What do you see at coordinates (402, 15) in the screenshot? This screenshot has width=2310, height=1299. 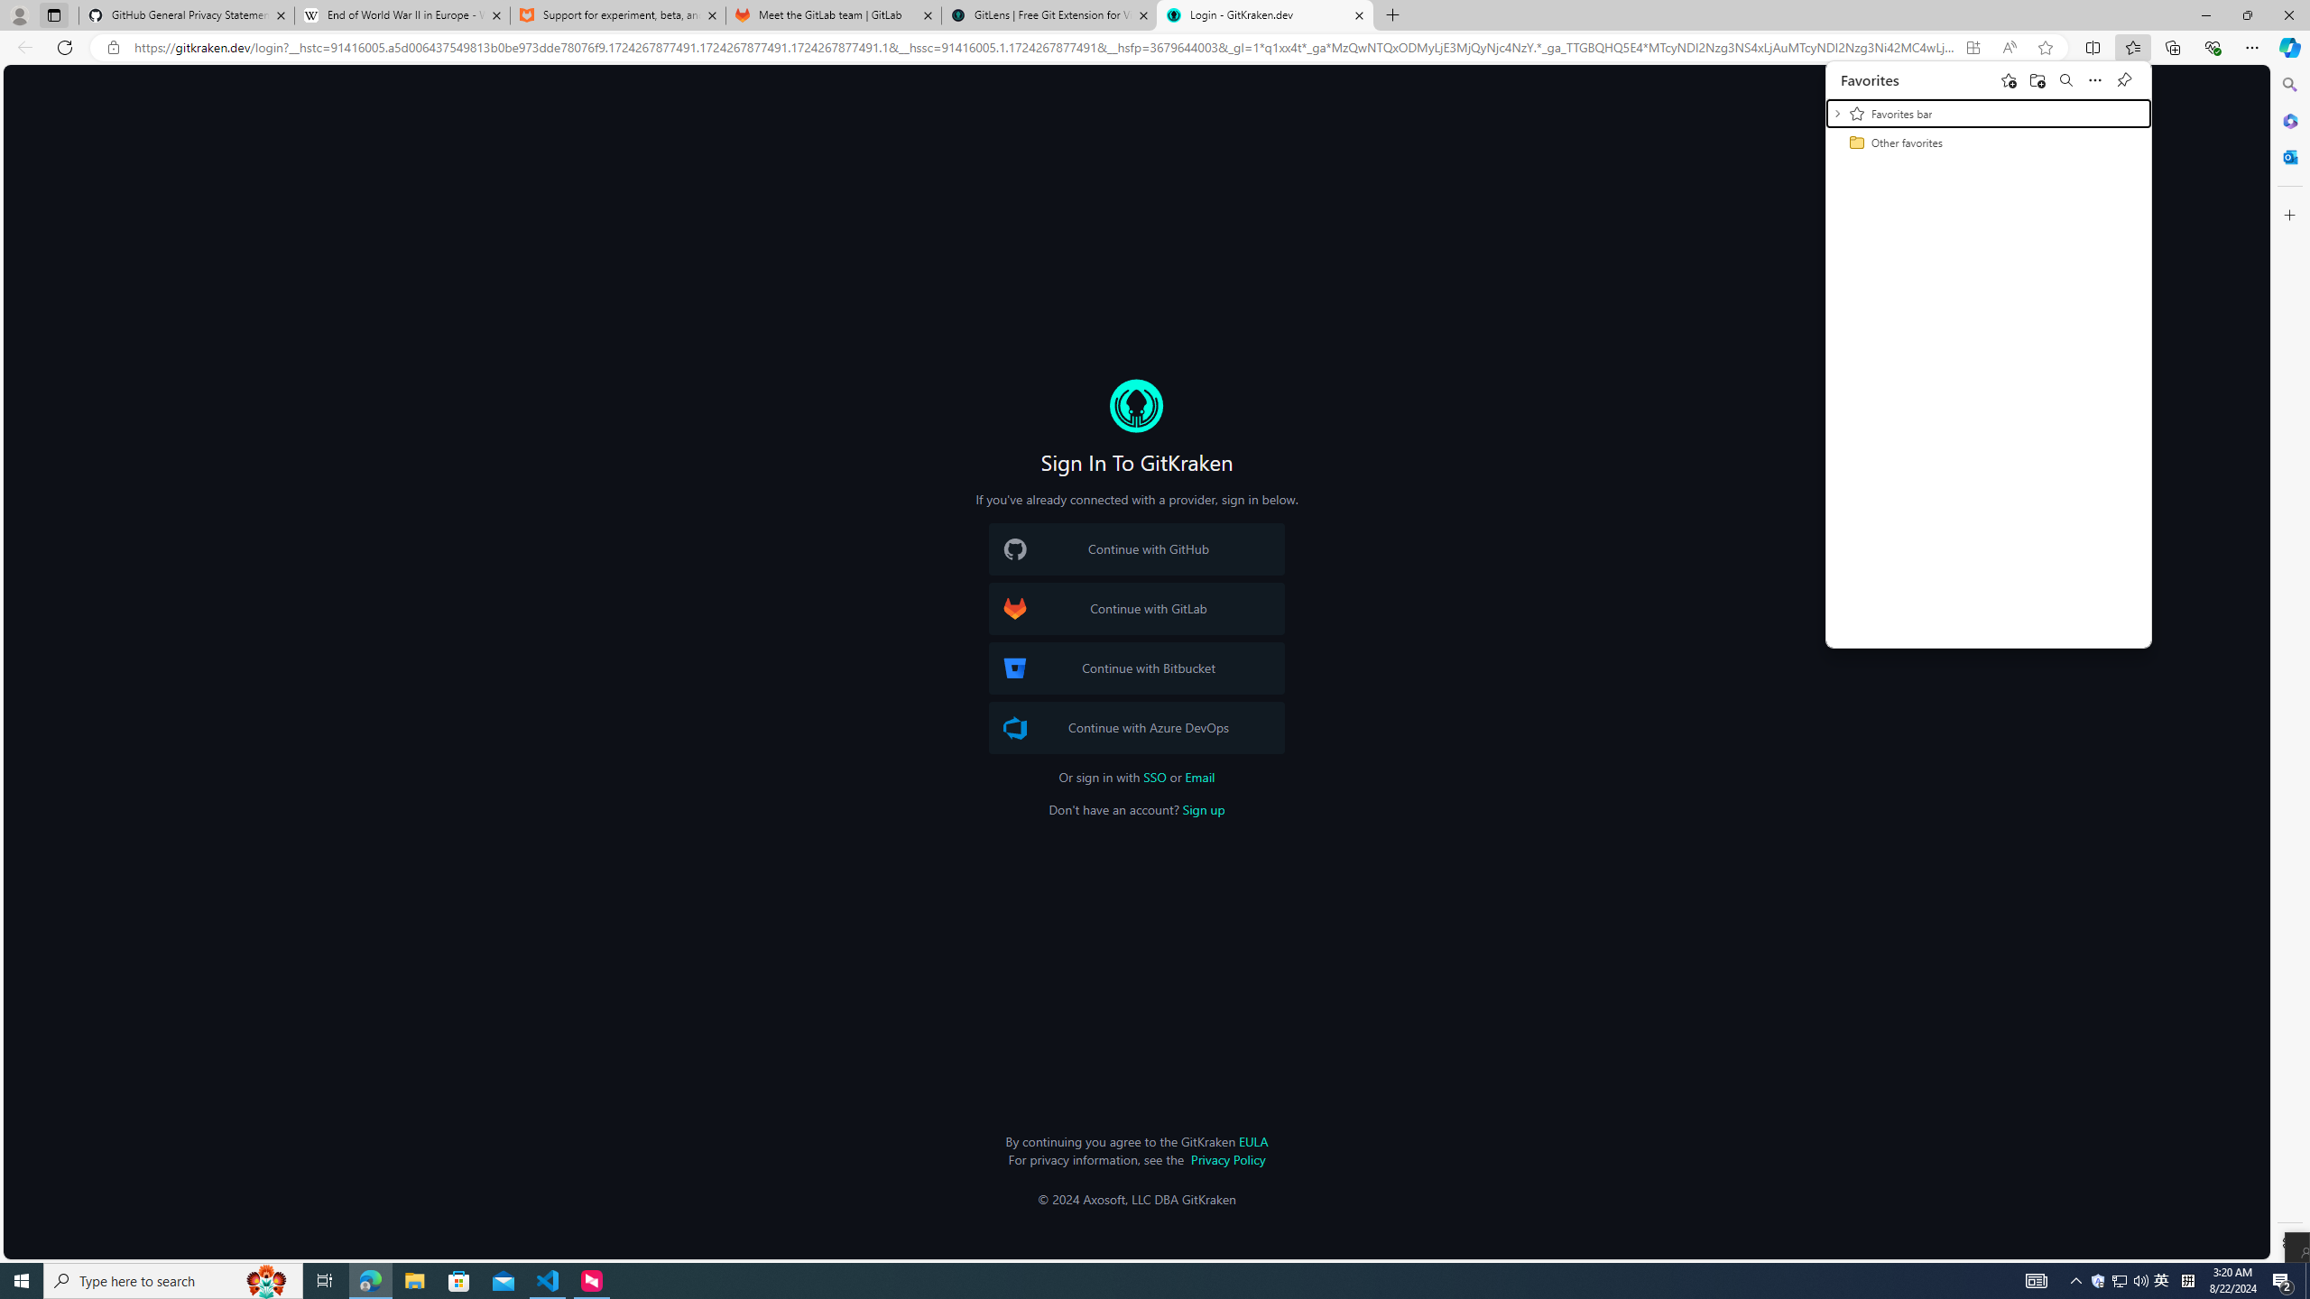 I see `End of World War II in Europe - Wikipedia` at bounding box center [402, 15].